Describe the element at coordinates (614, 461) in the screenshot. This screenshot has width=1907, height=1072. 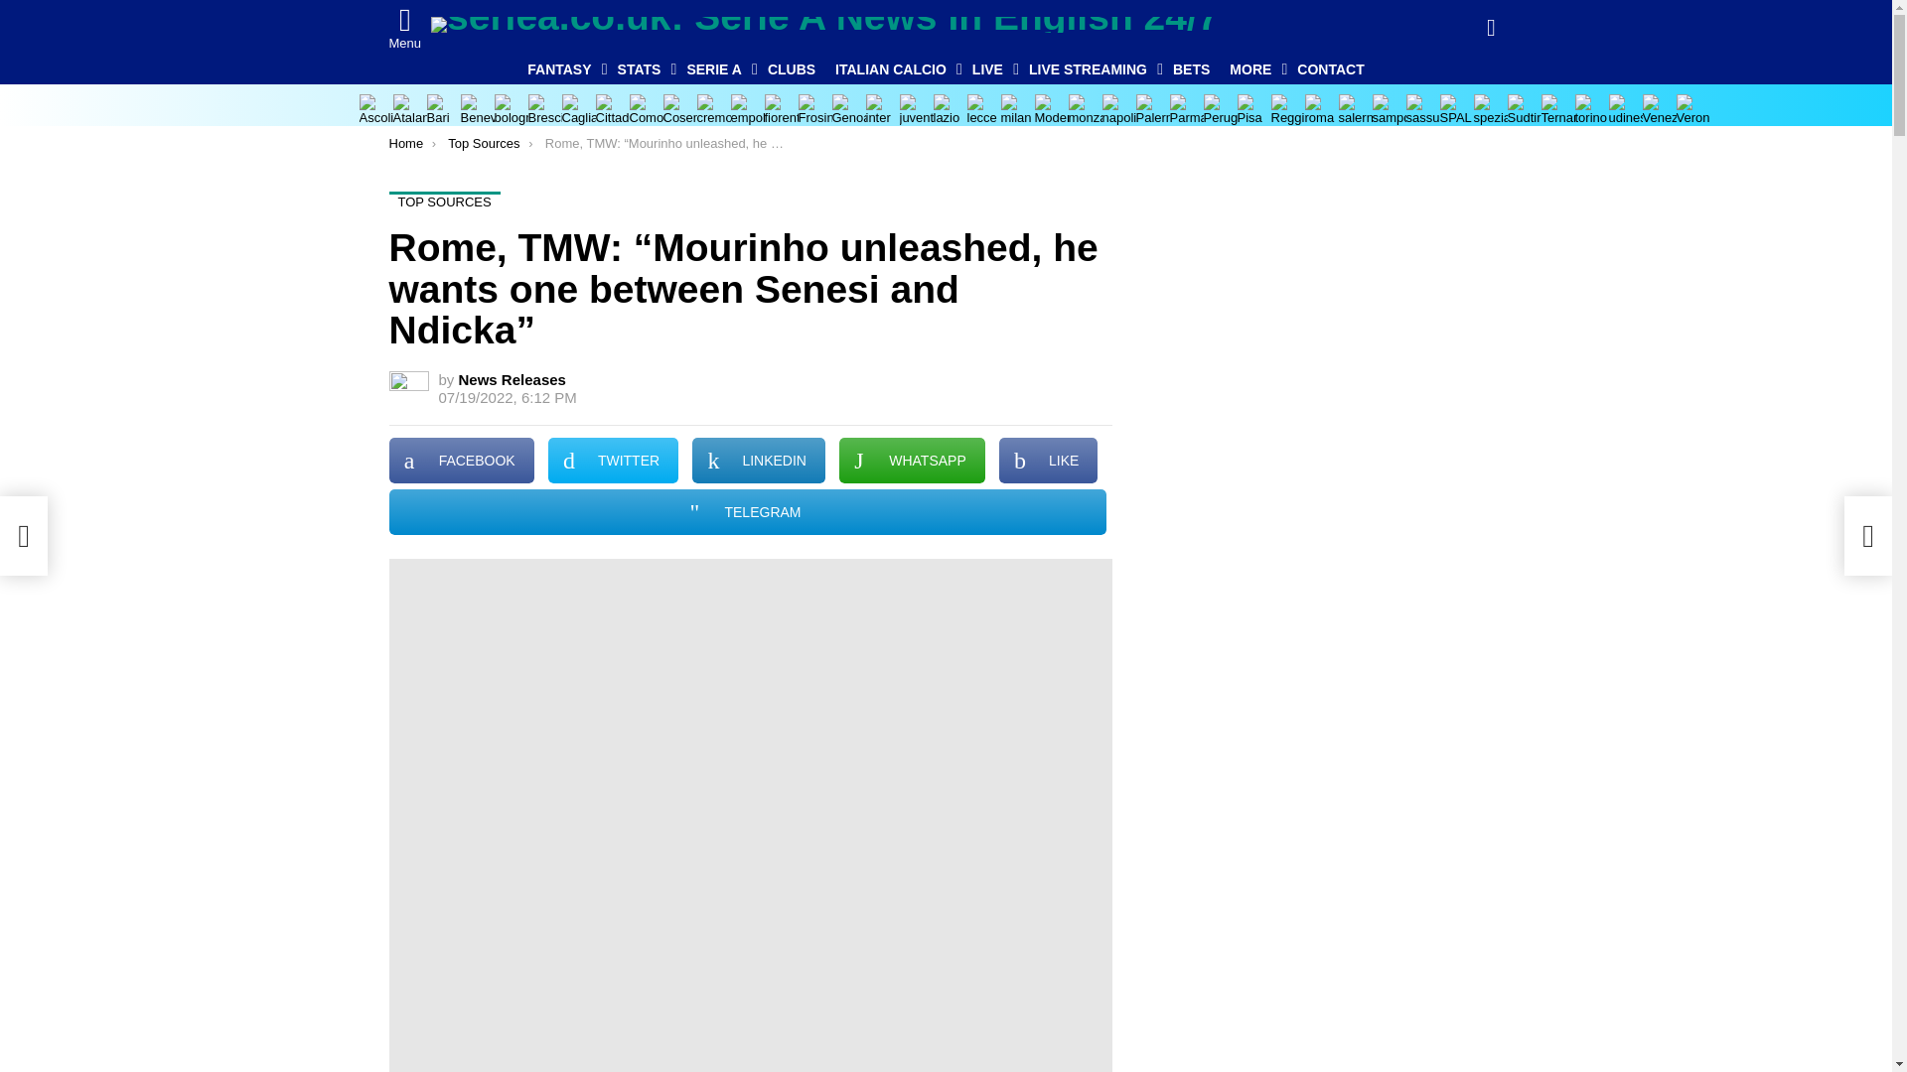
I see `Share on Twitter` at that location.